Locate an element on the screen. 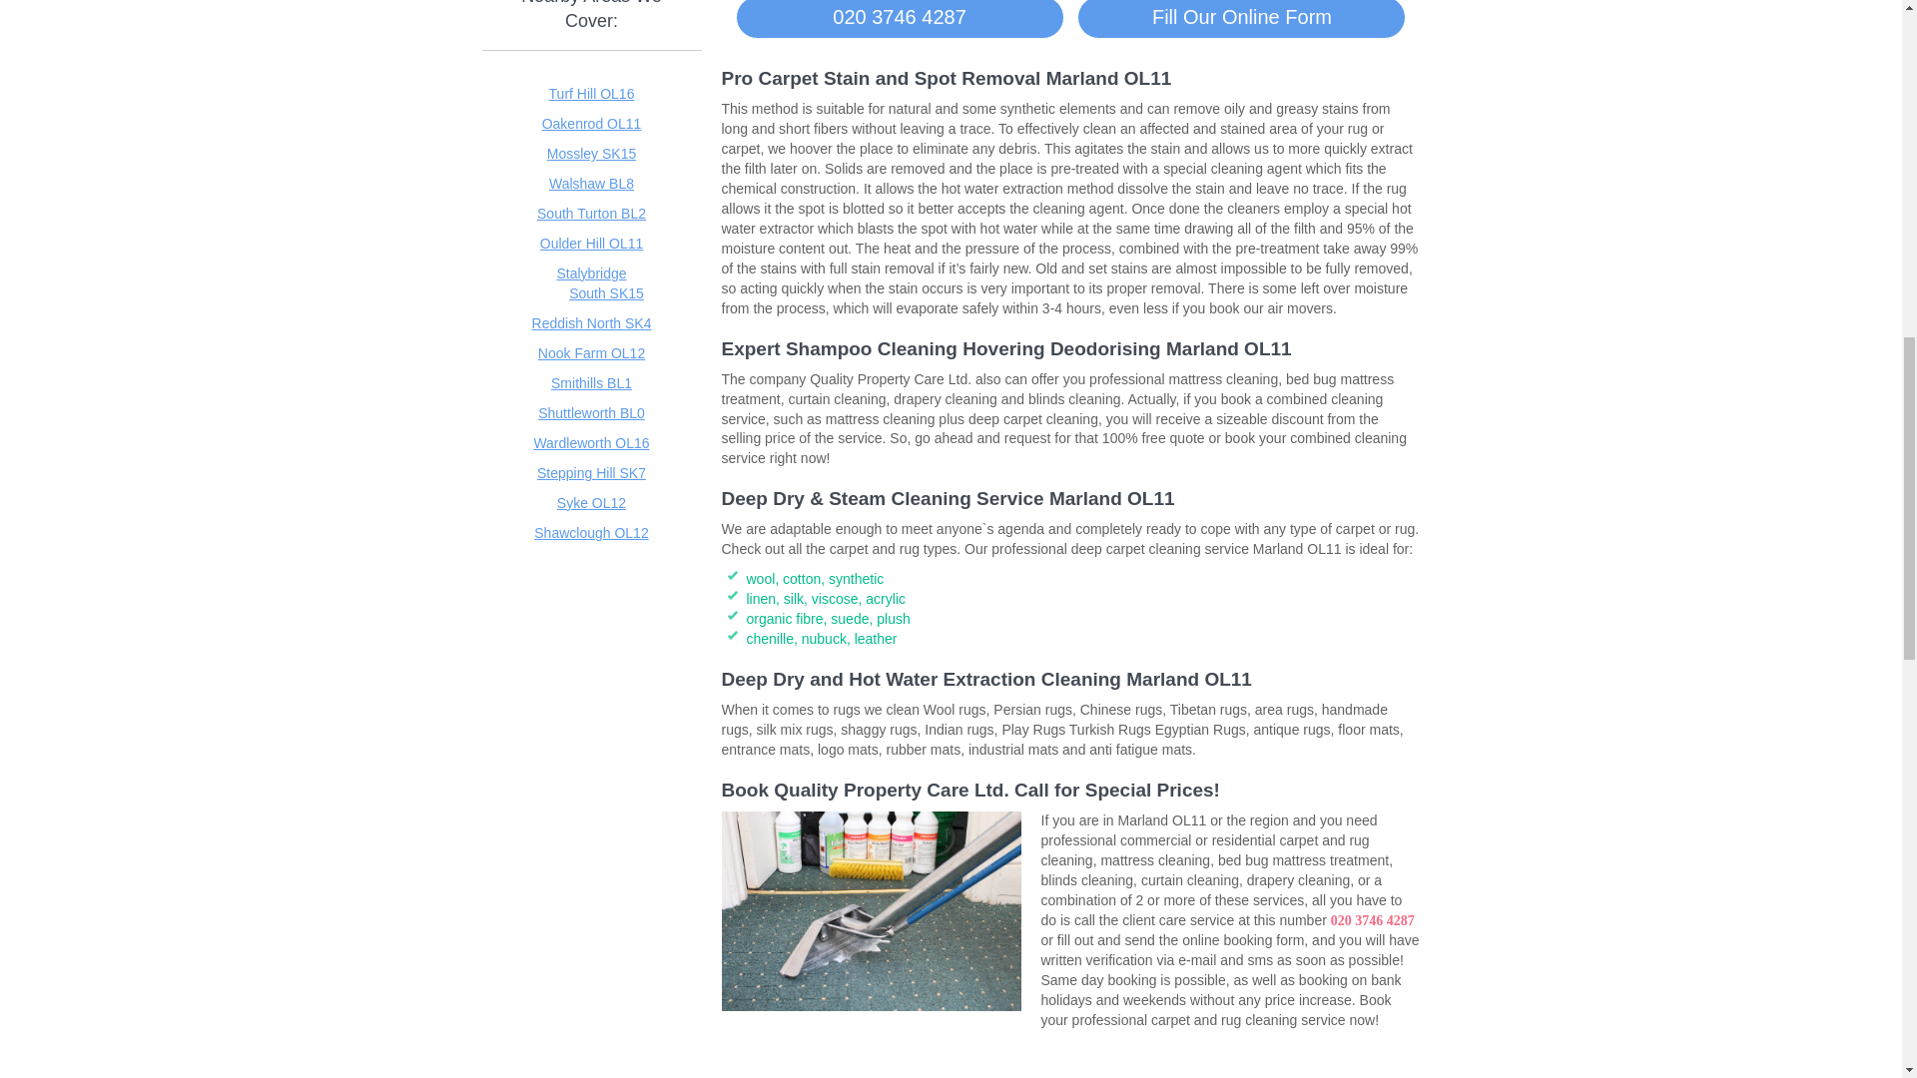 This screenshot has width=1917, height=1078. Turf Hill OL16 is located at coordinates (591, 94).